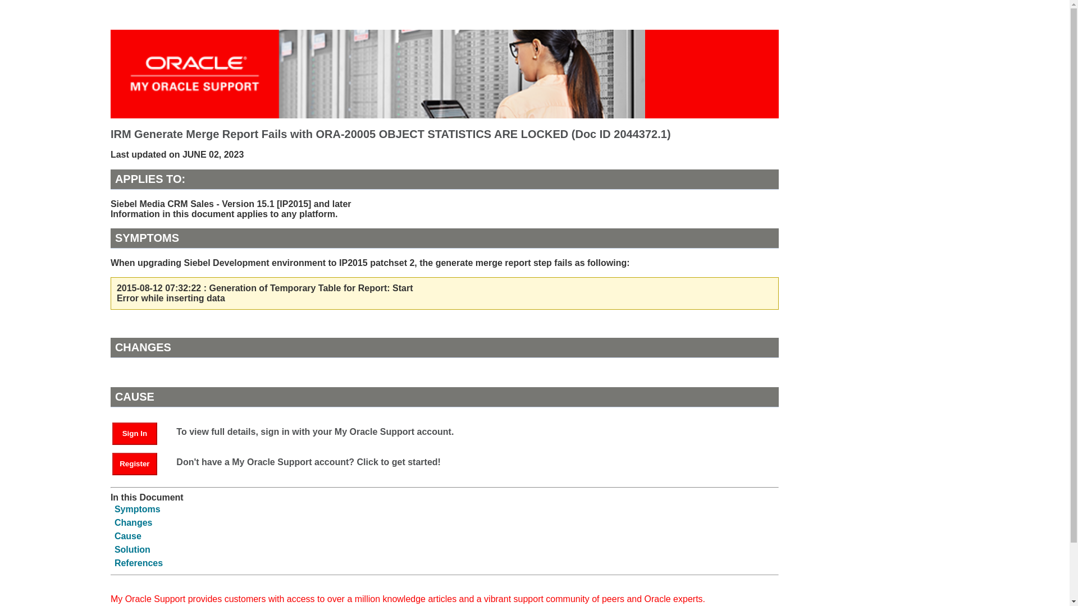  Describe the element at coordinates (137, 508) in the screenshot. I see `Symptoms` at that location.